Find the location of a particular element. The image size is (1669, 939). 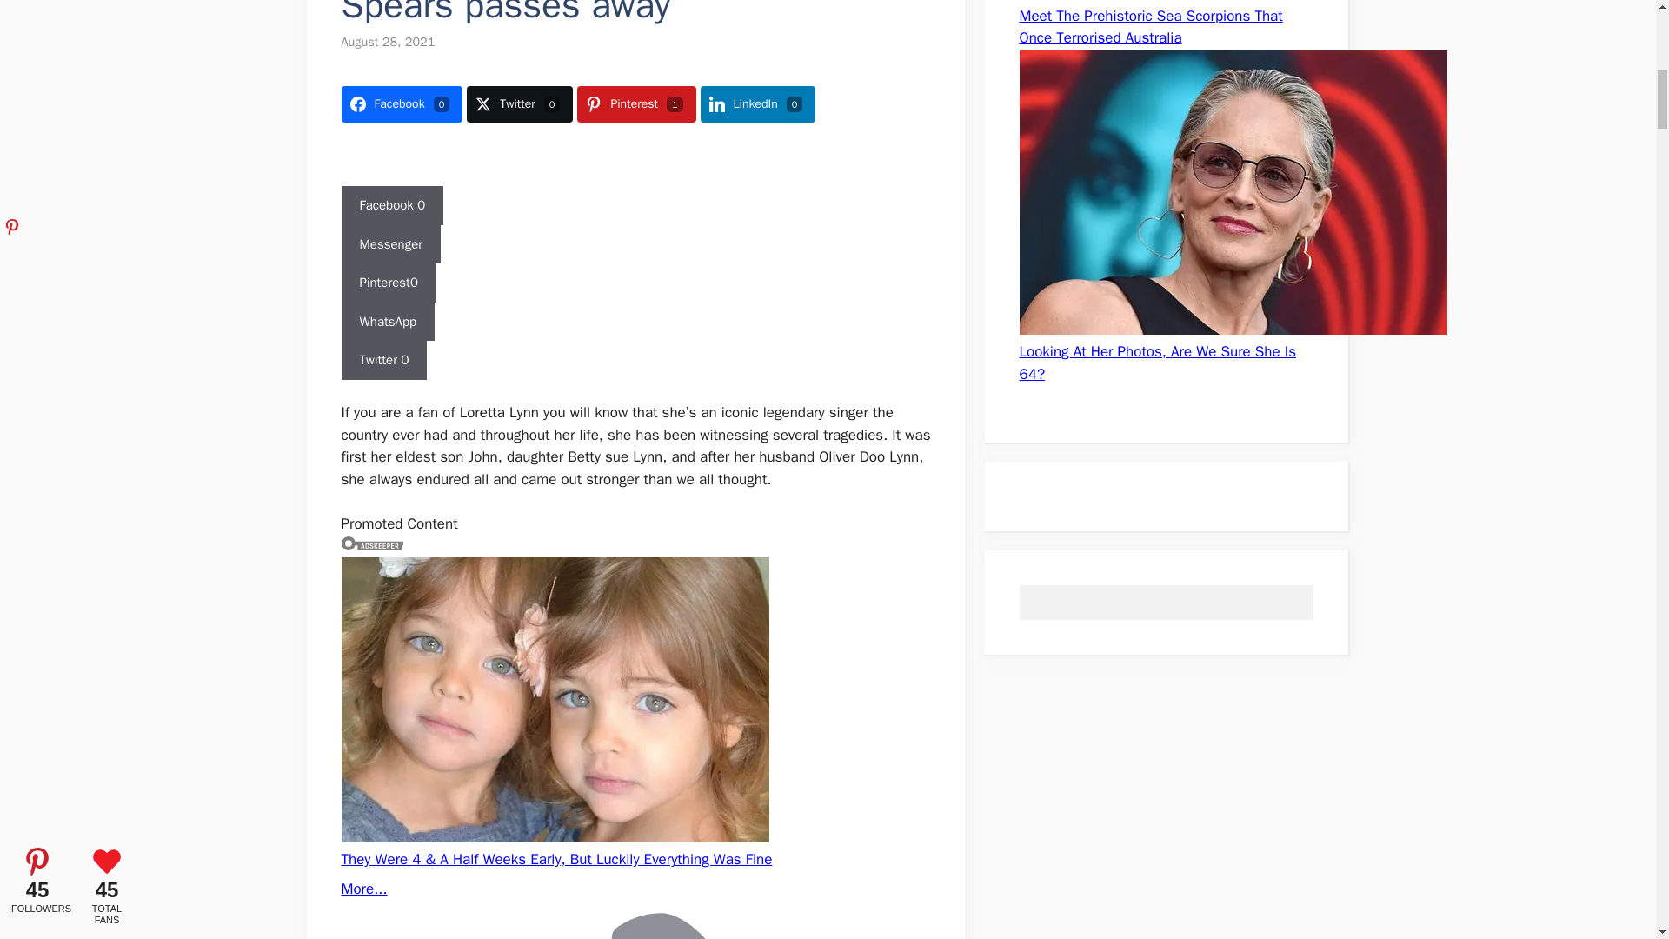

Twitter0 is located at coordinates (520, 104).